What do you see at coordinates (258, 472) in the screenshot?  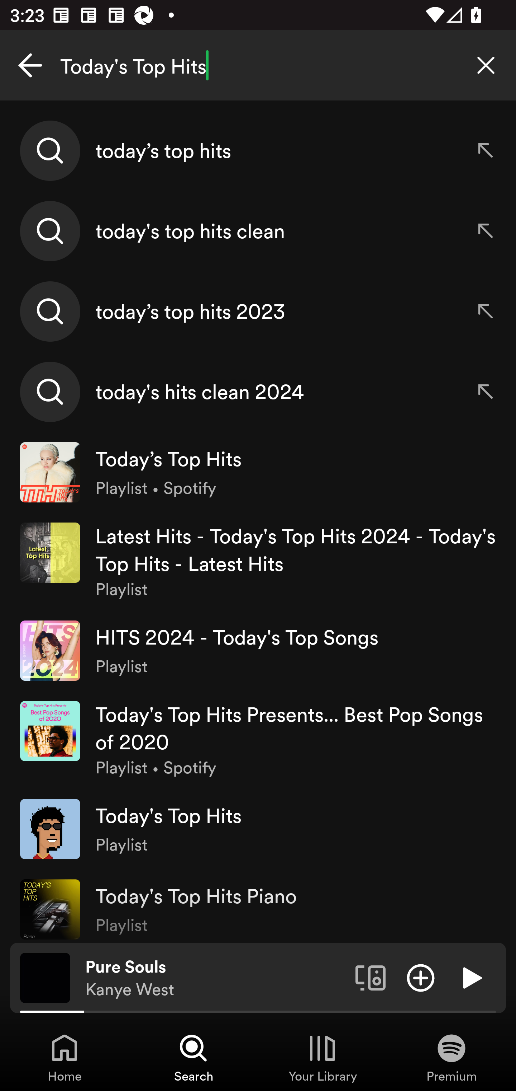 I see `Today’s Top Hits Playlist • Spotify` at bounding box center [258, 472].